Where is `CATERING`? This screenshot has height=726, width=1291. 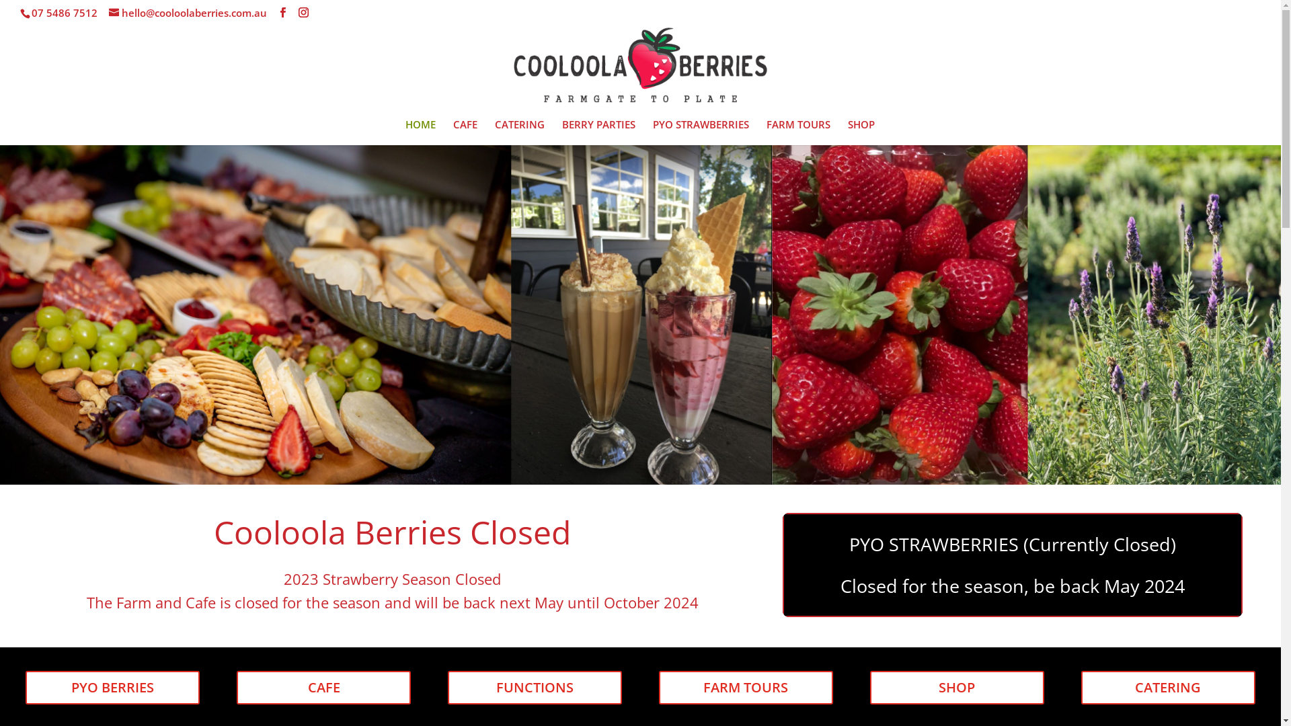
CATERING is located at coordinates (520, 132).